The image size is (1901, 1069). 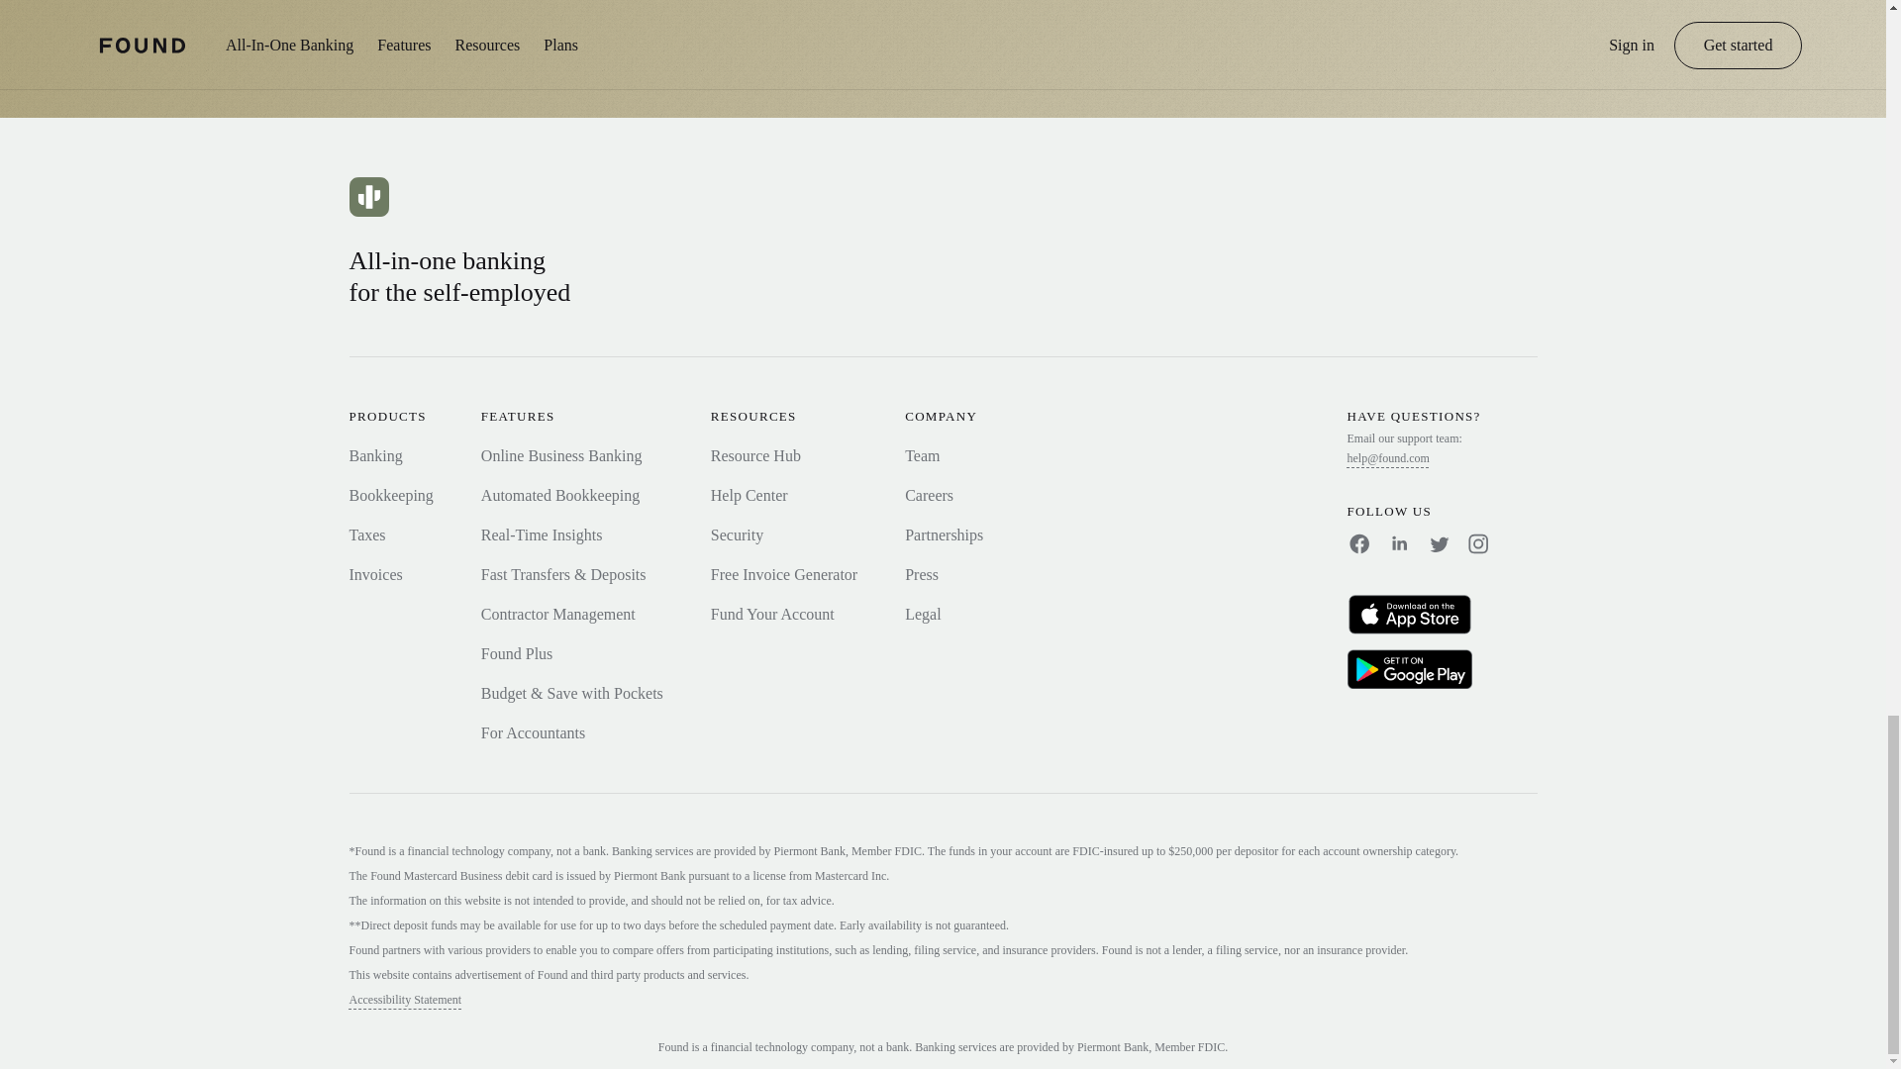 I want to click on Contractor Management, so click(x=557, y=614).